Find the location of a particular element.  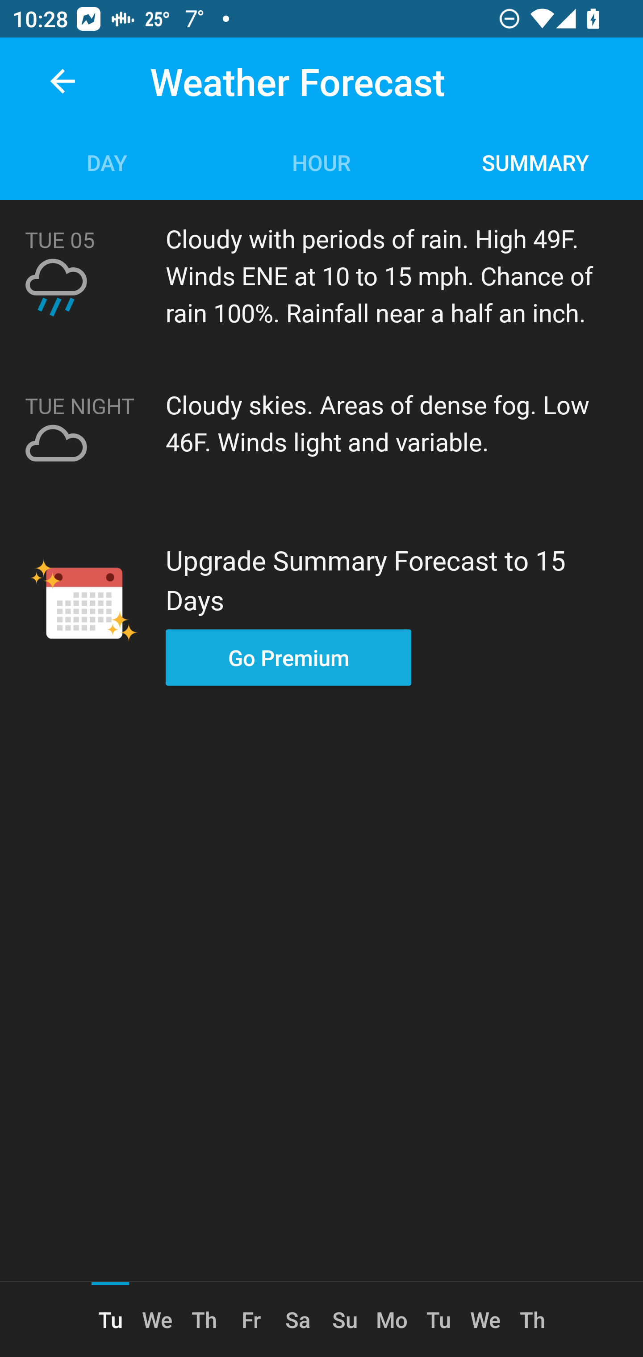

back is located at coordinates (63, 81).